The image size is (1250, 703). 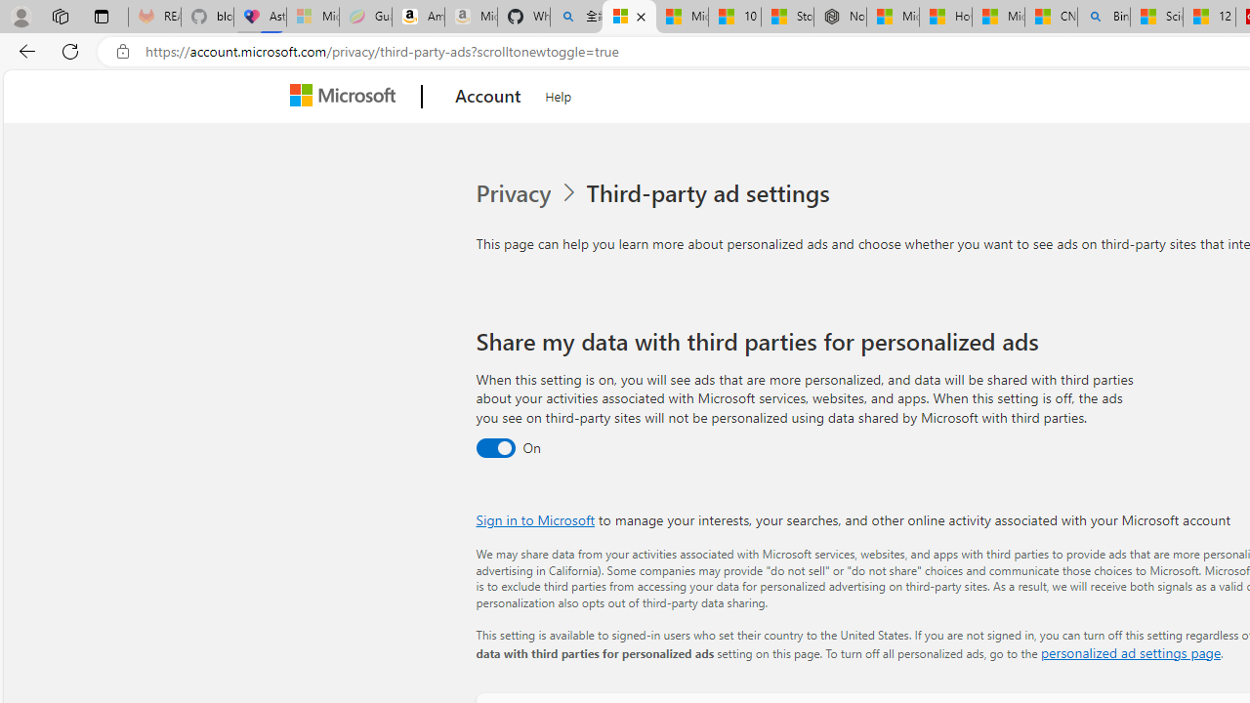 I want to click on Bing, so click(x=1104, y=18).